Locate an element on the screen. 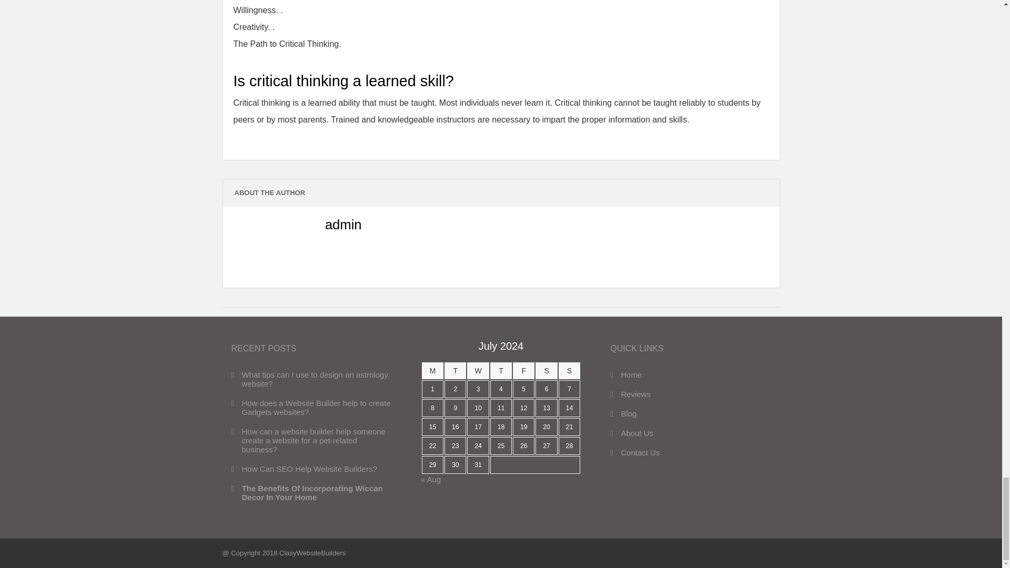 The image size is (1010, 568). Home is located at coordinates (625, 374).